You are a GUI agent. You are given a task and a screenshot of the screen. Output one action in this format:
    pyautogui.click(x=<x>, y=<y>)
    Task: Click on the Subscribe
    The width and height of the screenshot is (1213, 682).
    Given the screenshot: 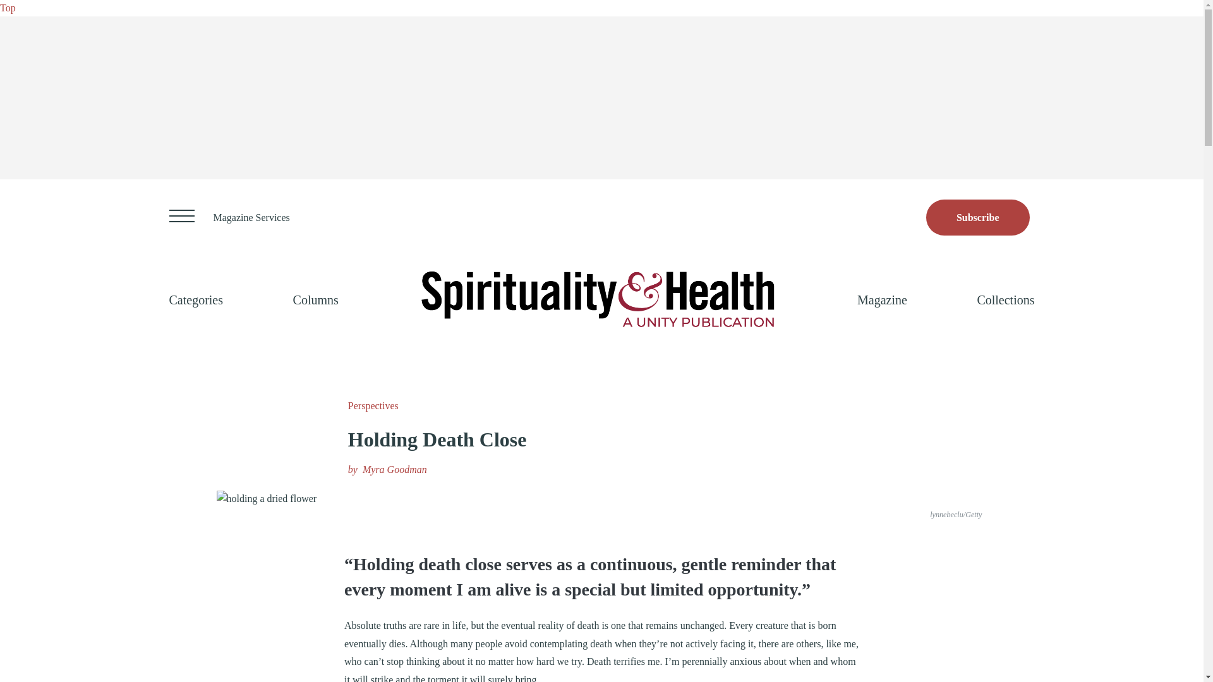 What is the action you would take?
    pyautogui.click(x=978, y=217)
    